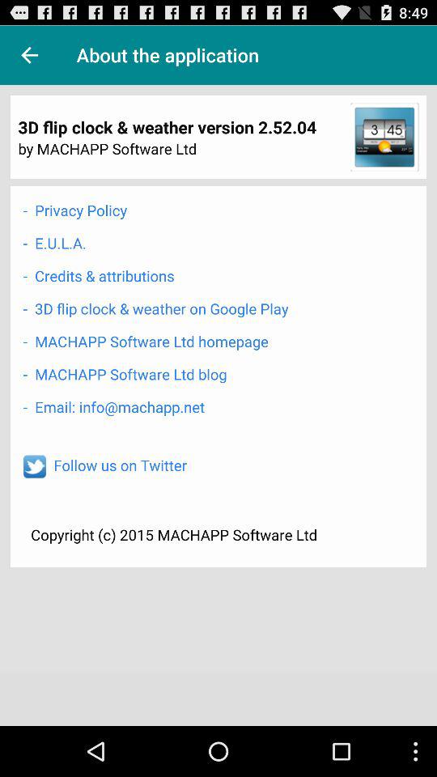 The height and width of the screenshot is (777, 437). What do you see at coordinates (29, 55) in the screenshot?
I see `go to previous` at bounding box center [29, 55].